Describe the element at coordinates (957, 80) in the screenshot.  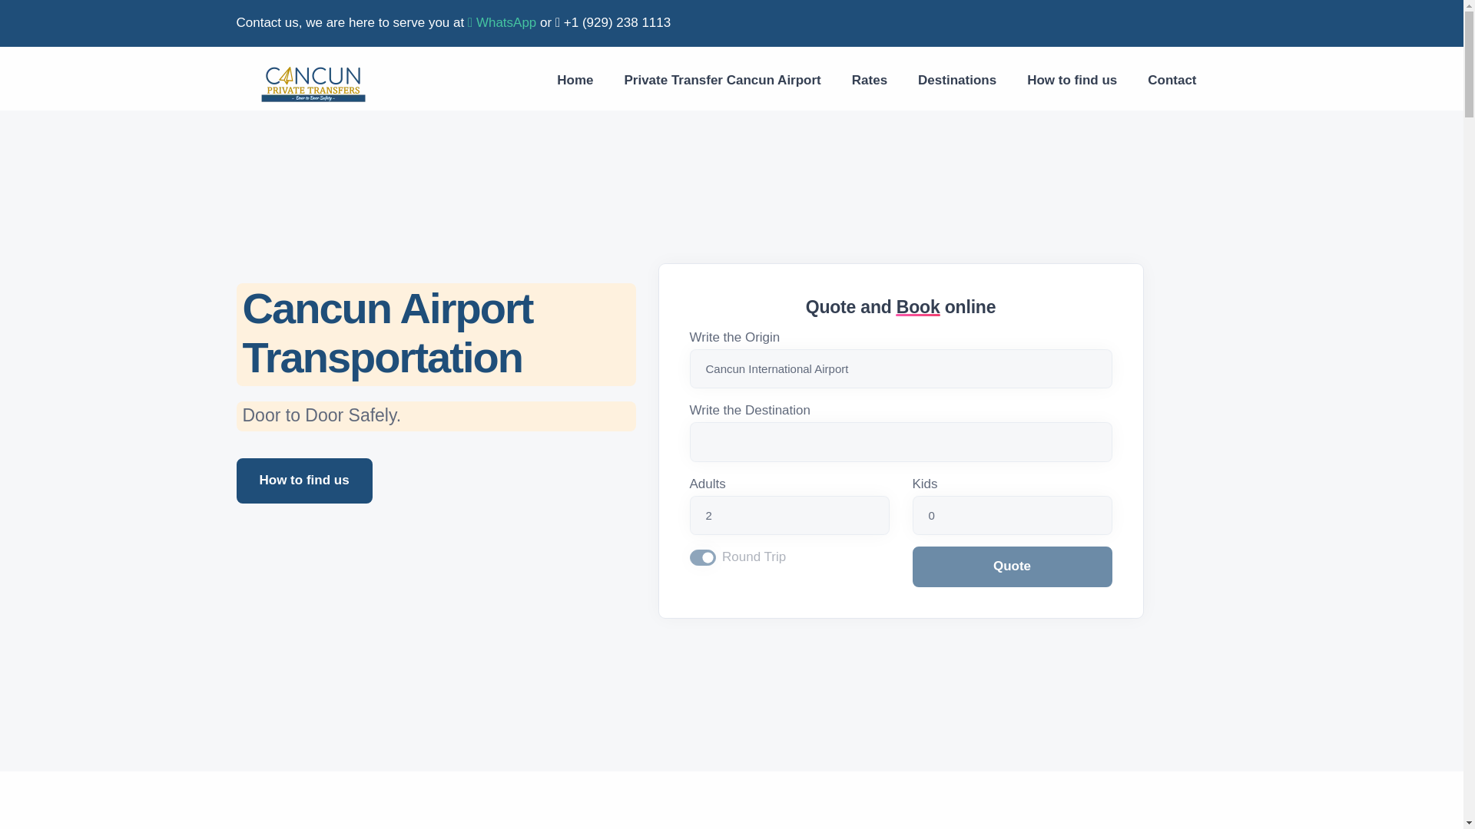
I see `Destinations` at that location.